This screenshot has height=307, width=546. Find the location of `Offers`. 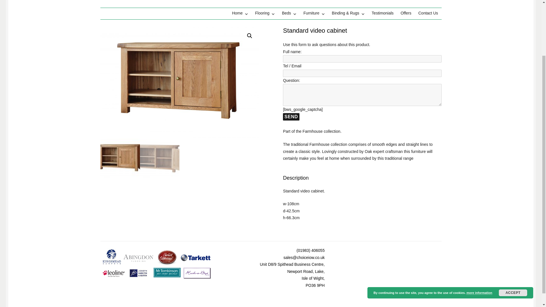

Offers is located at coordinates (406, 13).